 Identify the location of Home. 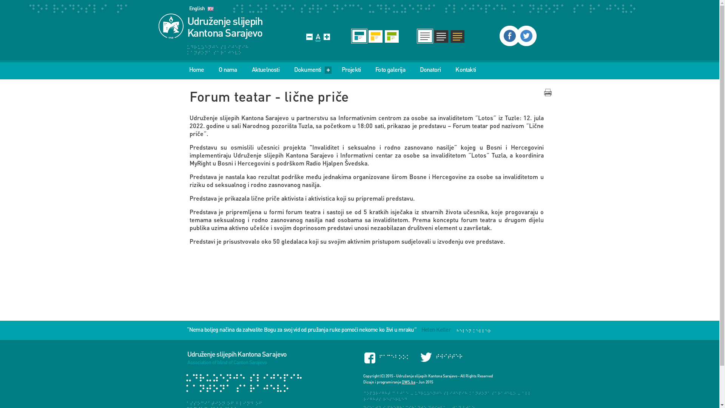
(196, 70).